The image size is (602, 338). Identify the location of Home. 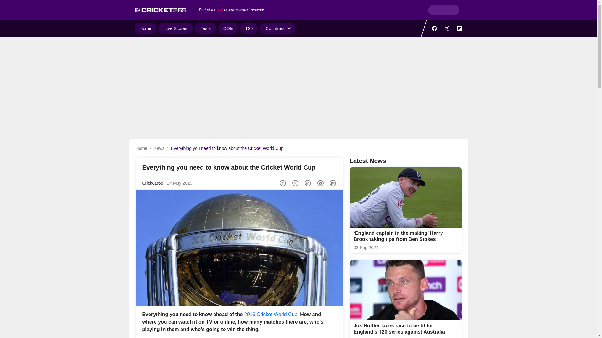
(141, 148).